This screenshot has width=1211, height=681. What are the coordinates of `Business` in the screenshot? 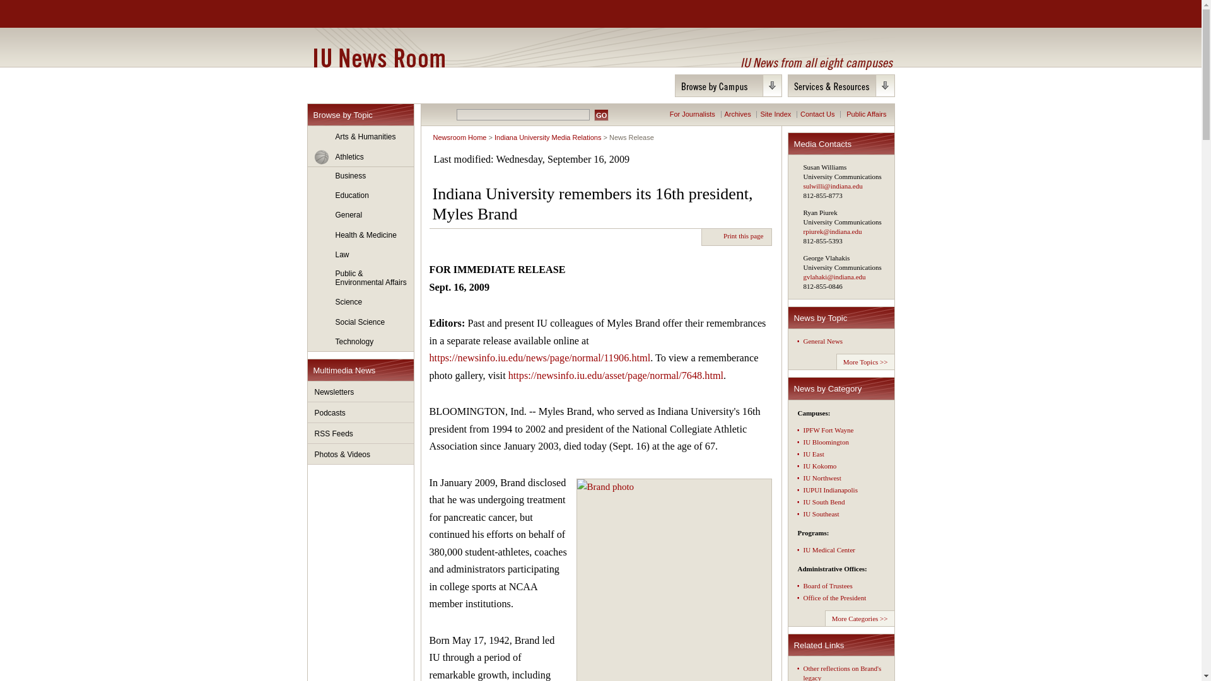 It's located at (361, 176).